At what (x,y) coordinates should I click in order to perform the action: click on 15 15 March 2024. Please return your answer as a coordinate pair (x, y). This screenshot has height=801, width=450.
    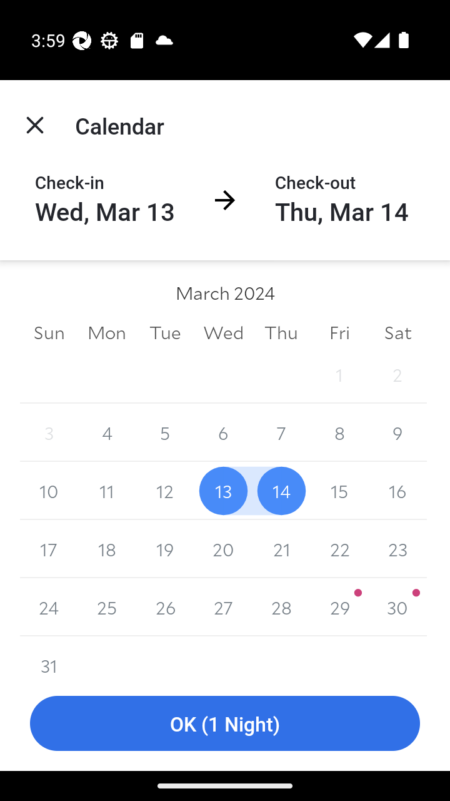
    Looking at the image, I should click on (339, 491).